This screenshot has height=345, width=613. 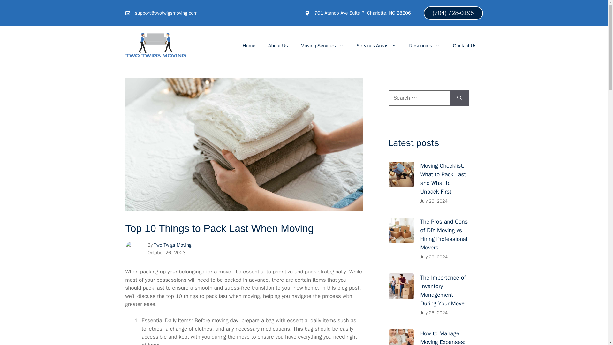 I want to click on Search for:, so click(x=419, y=98).